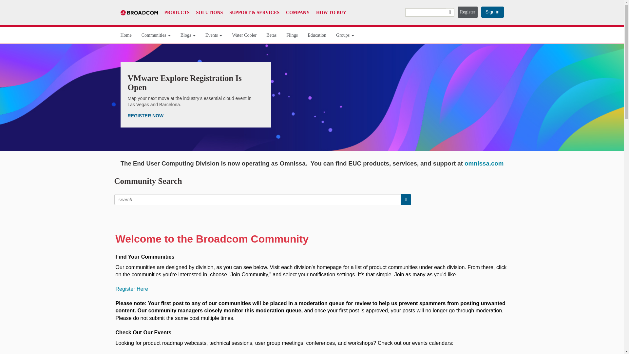 The height and width of the screenshot is (354, 629). What do you see at coordinates (188, 35) in the screenshot?
I see `Blogs` at bounding box center [188, 35].